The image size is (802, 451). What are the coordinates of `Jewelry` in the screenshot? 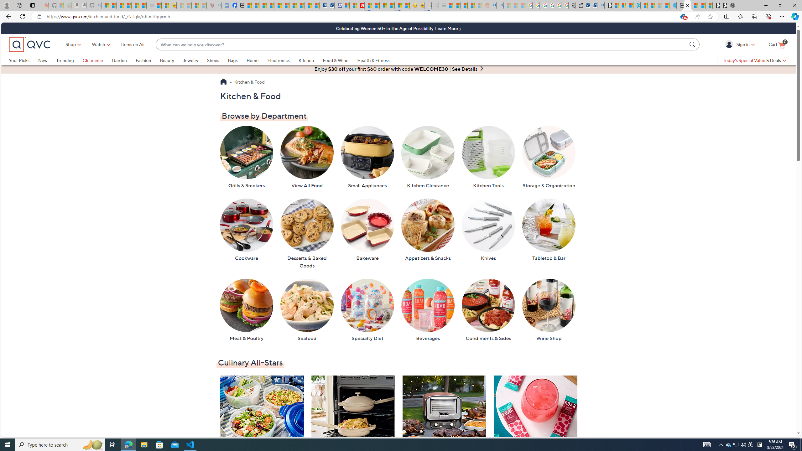 It's located at (190, 60).